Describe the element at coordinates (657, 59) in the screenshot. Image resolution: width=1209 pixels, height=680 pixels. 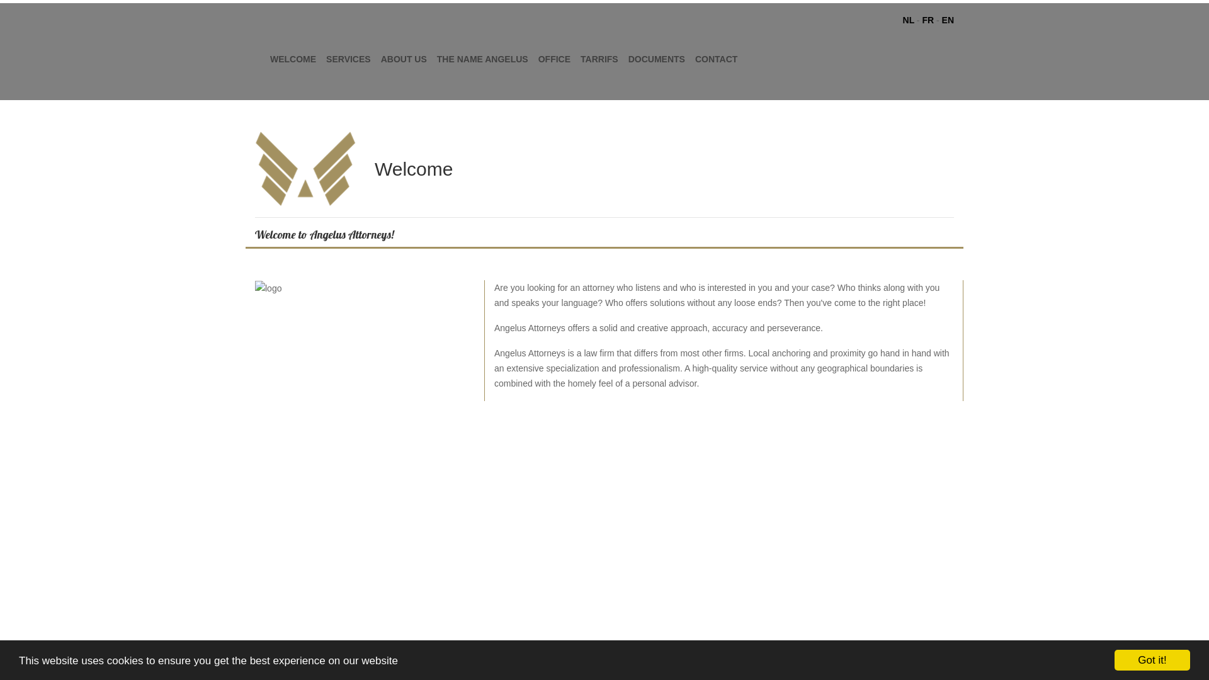
I see `DOCUMENTS` at that location.